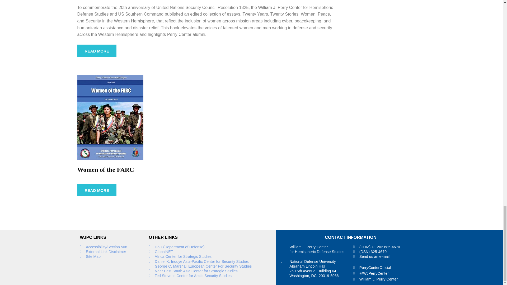  Describe the element at coordinates (110, 117) in the screenshot. I see `Women of the FARC` at that location.